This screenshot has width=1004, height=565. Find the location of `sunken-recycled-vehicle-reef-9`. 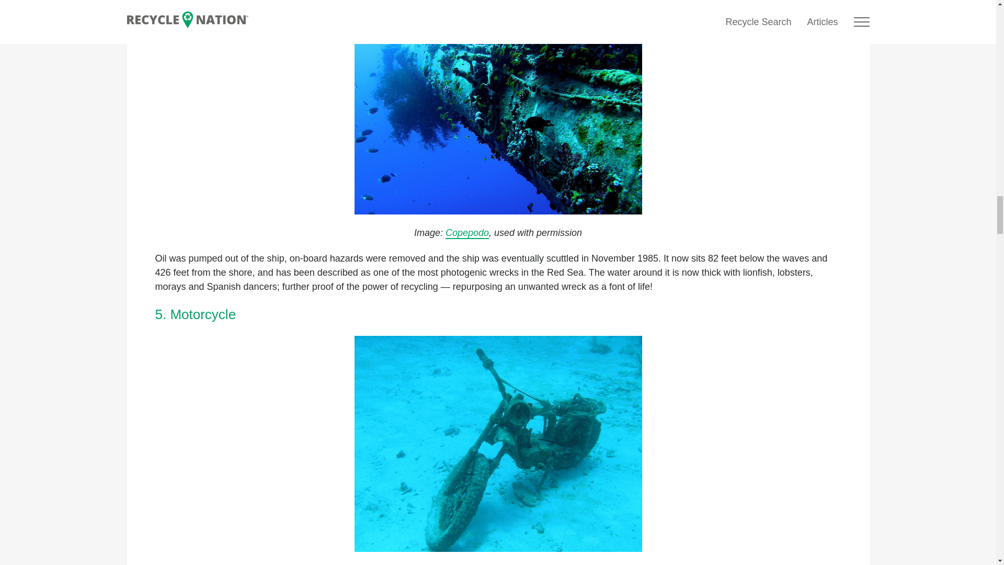

sunken-recycled-vehicle-reef-9 is located at coordinates (498, 108).